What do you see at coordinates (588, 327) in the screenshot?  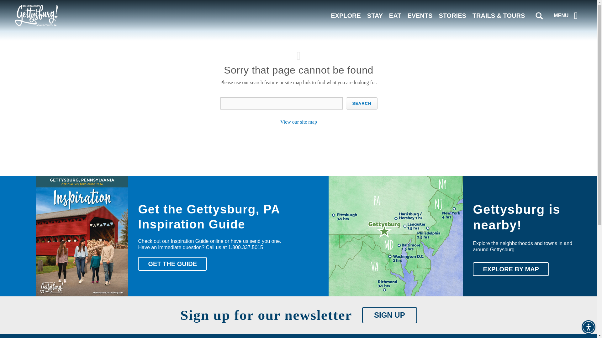 I see `Accessibility Menu` at bounding box center [588, 327].